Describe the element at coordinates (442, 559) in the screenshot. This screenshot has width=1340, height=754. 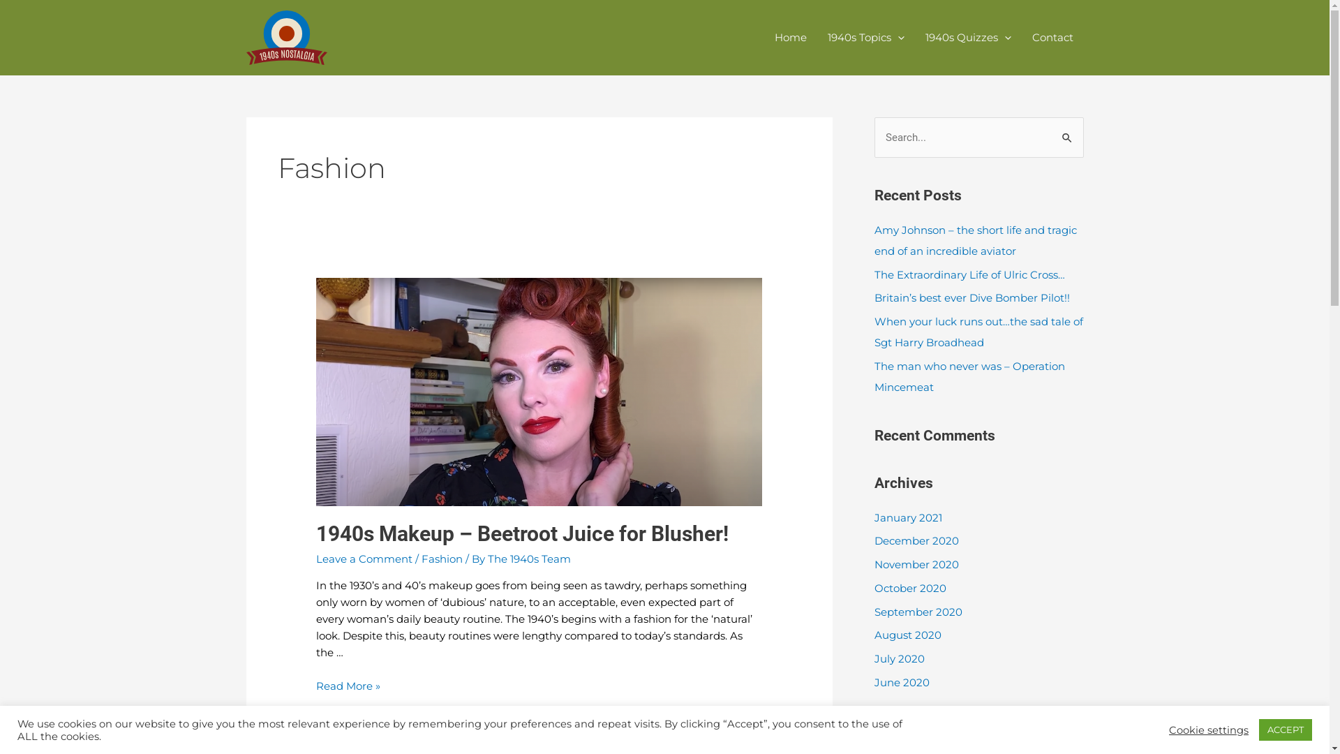
I see `Fashion` at that location.